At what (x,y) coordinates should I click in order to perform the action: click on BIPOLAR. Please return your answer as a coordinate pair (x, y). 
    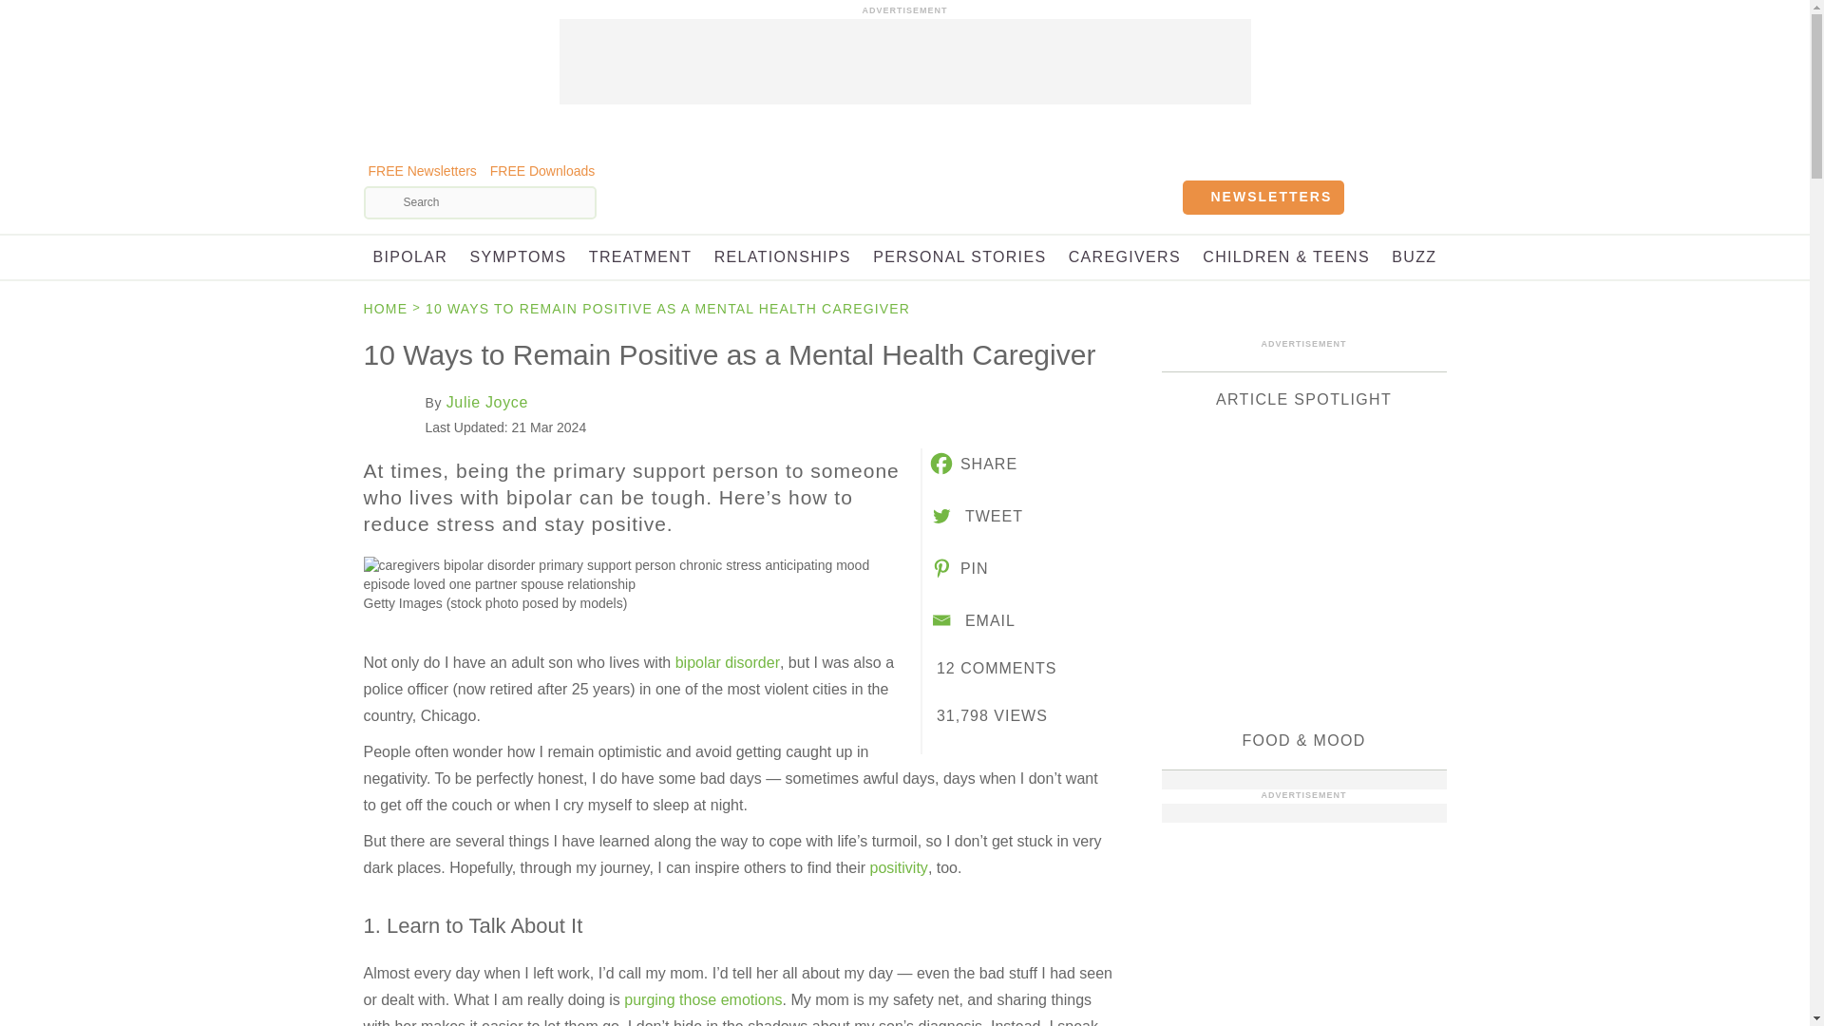
    Looking at the image, I should click on (408, 256).